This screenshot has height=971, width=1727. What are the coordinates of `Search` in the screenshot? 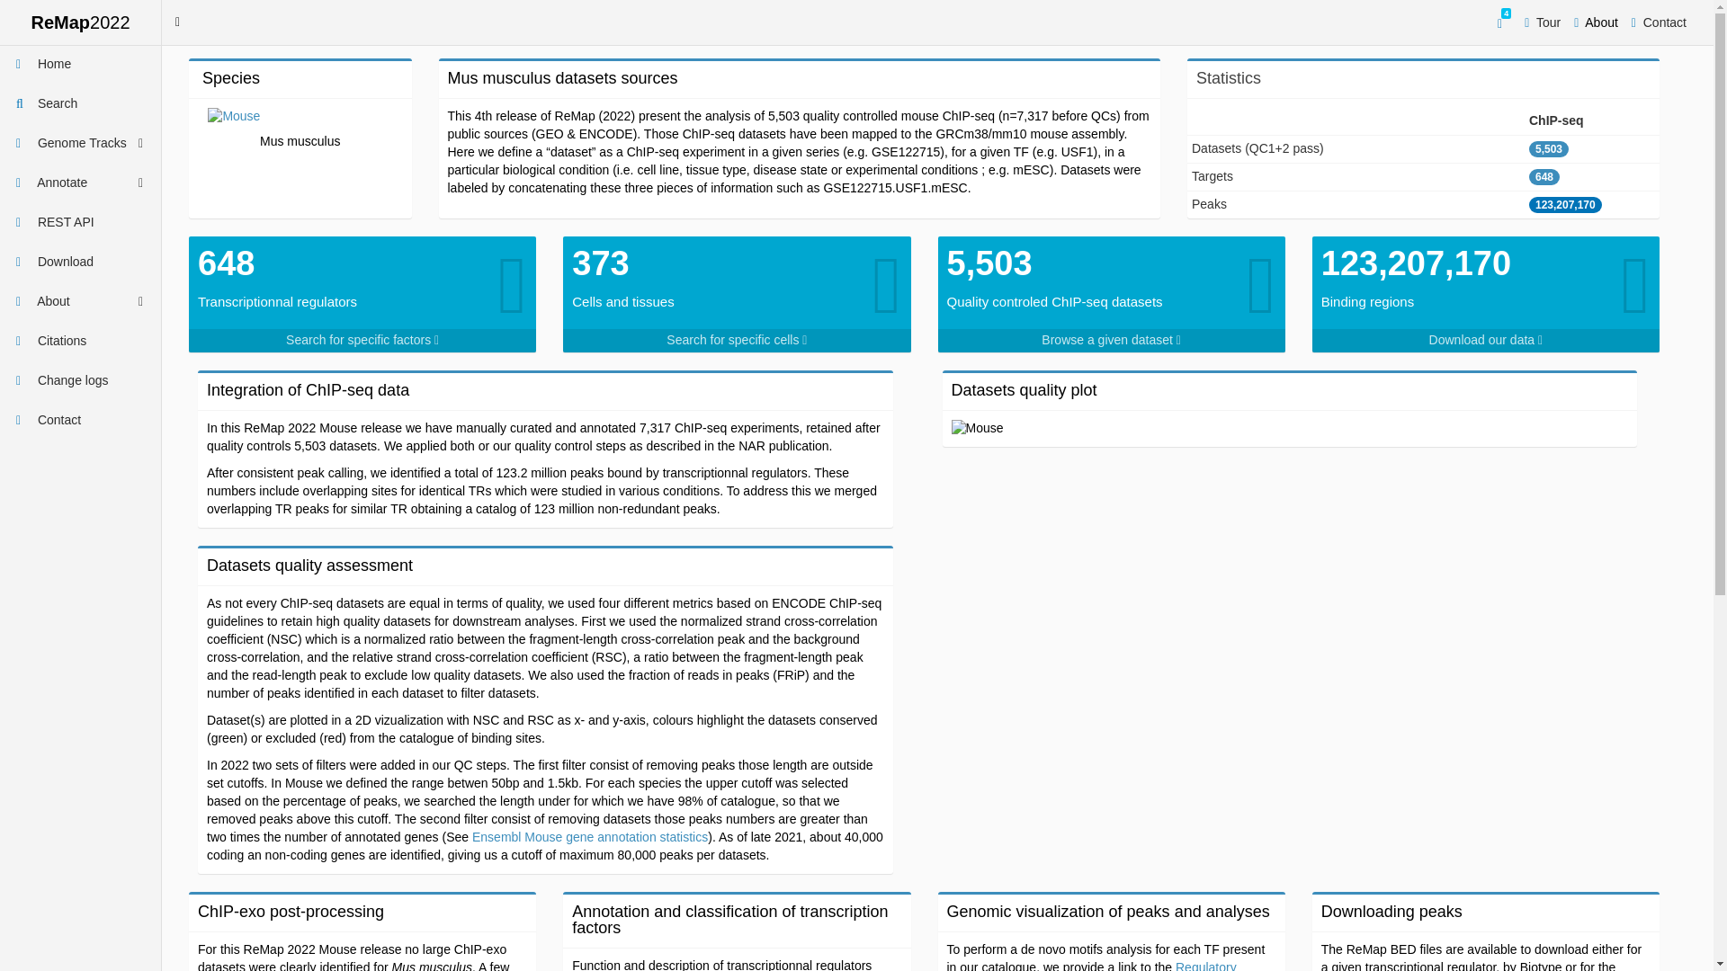 It's located at (80, 104).